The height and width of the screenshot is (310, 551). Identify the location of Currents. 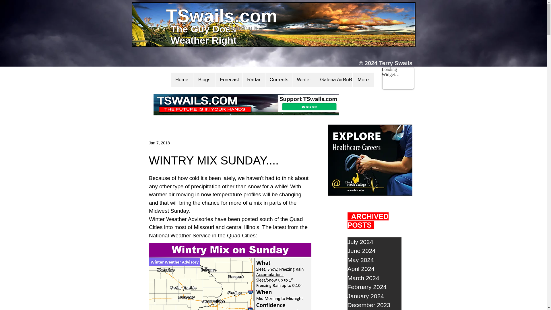
(278, 80).